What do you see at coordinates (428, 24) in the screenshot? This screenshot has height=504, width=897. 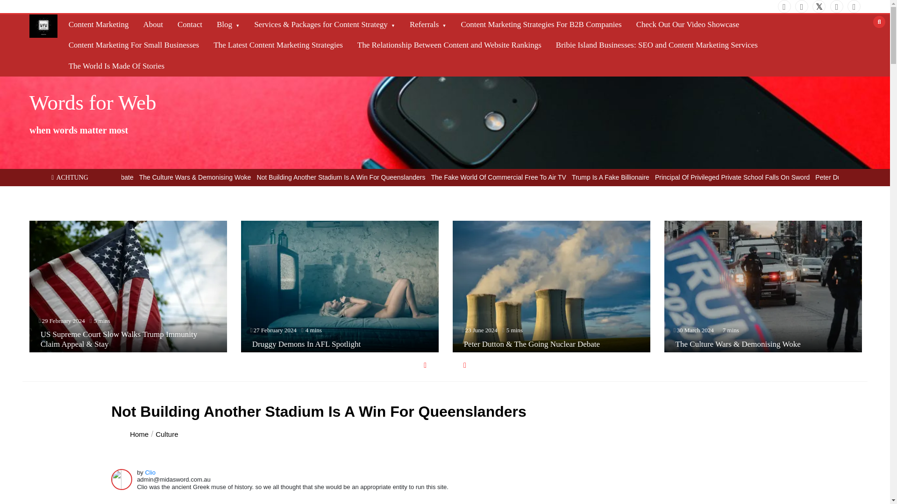 I see `Referrals` at bounding box center [428, 24].